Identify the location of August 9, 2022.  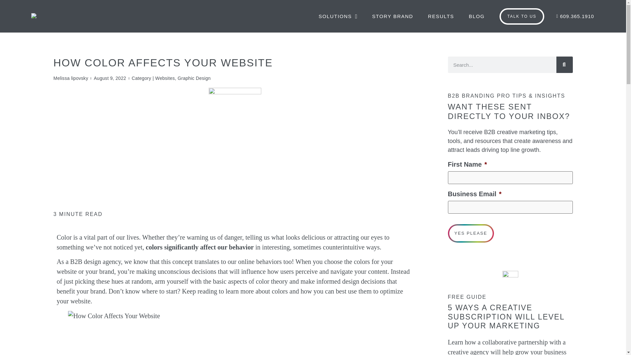
(109, 78).